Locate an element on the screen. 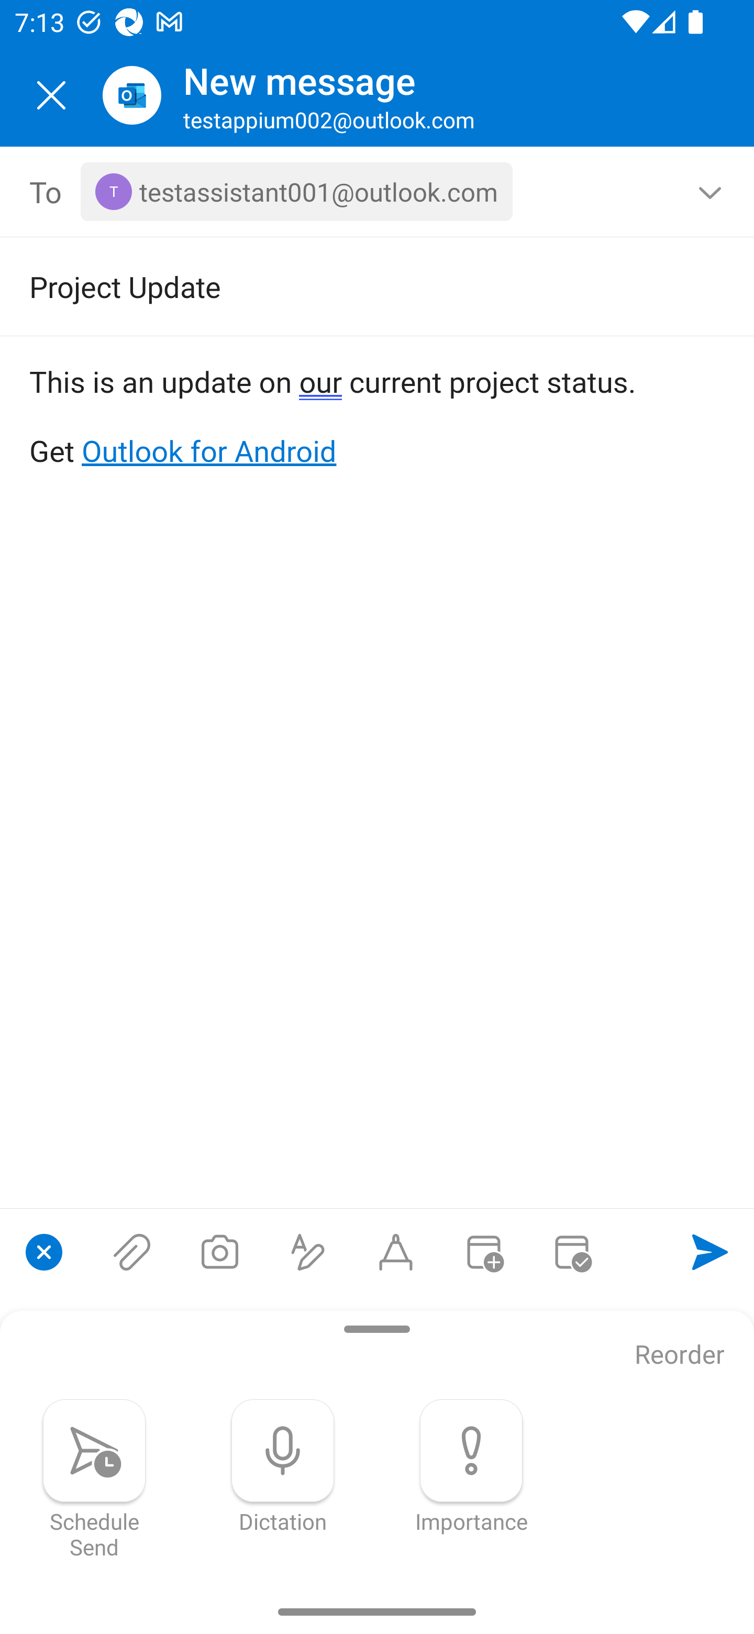 This screenshot has height=1634, width=754. Schedule Send is located at coordinates (94, 1479).